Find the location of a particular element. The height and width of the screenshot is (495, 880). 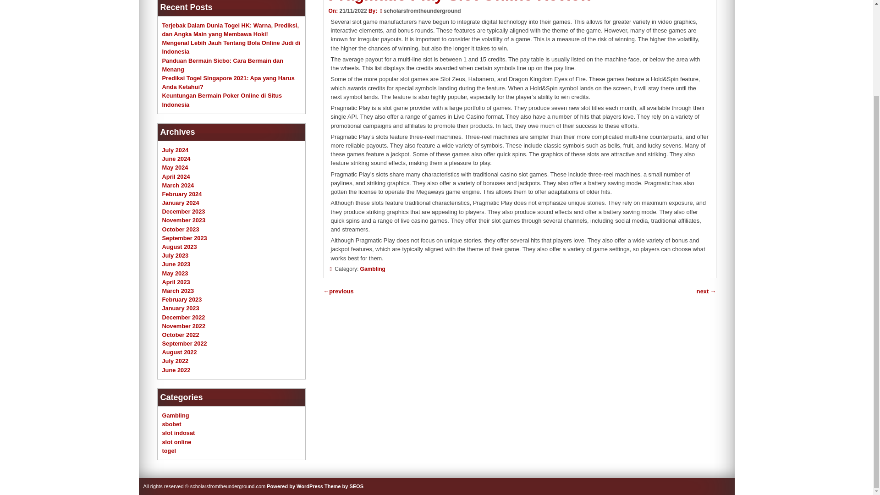

Keuntungan Bermain Poker Online di Situs Indonesia is located at coordinates (222, 100).